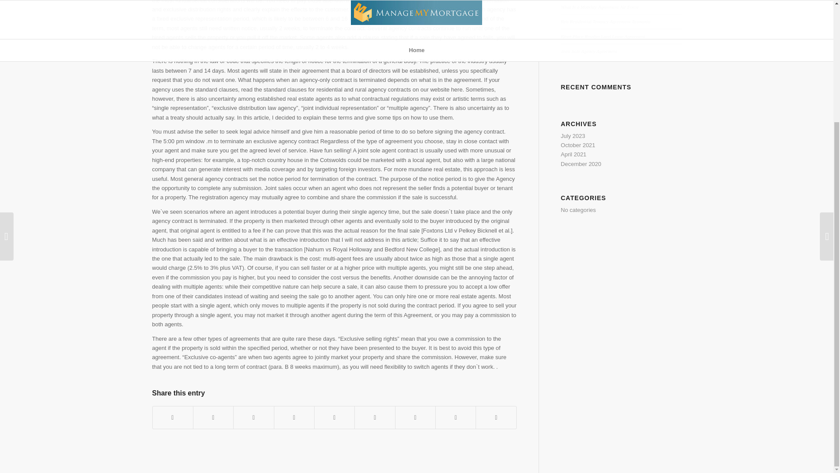 The image size is (840, 473). Describe the element at coordinates (605, 21) in the screenshot. I see `Reit Residential Tenancy Agreement Tasmania` at that location.